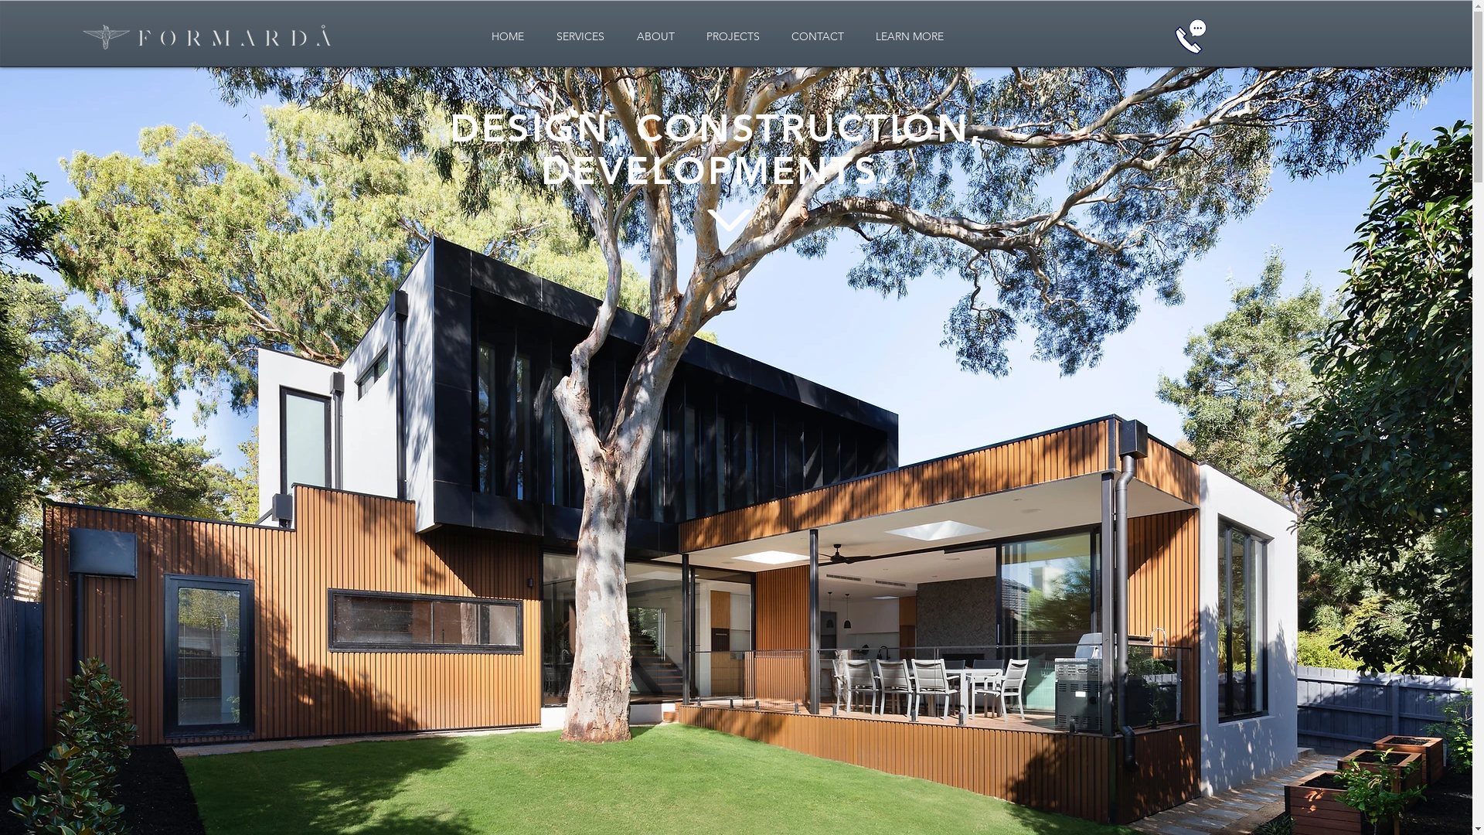 The width and height of the screenshot is (1484, 835). I want to click on PROJECTS, so click(733, 37).